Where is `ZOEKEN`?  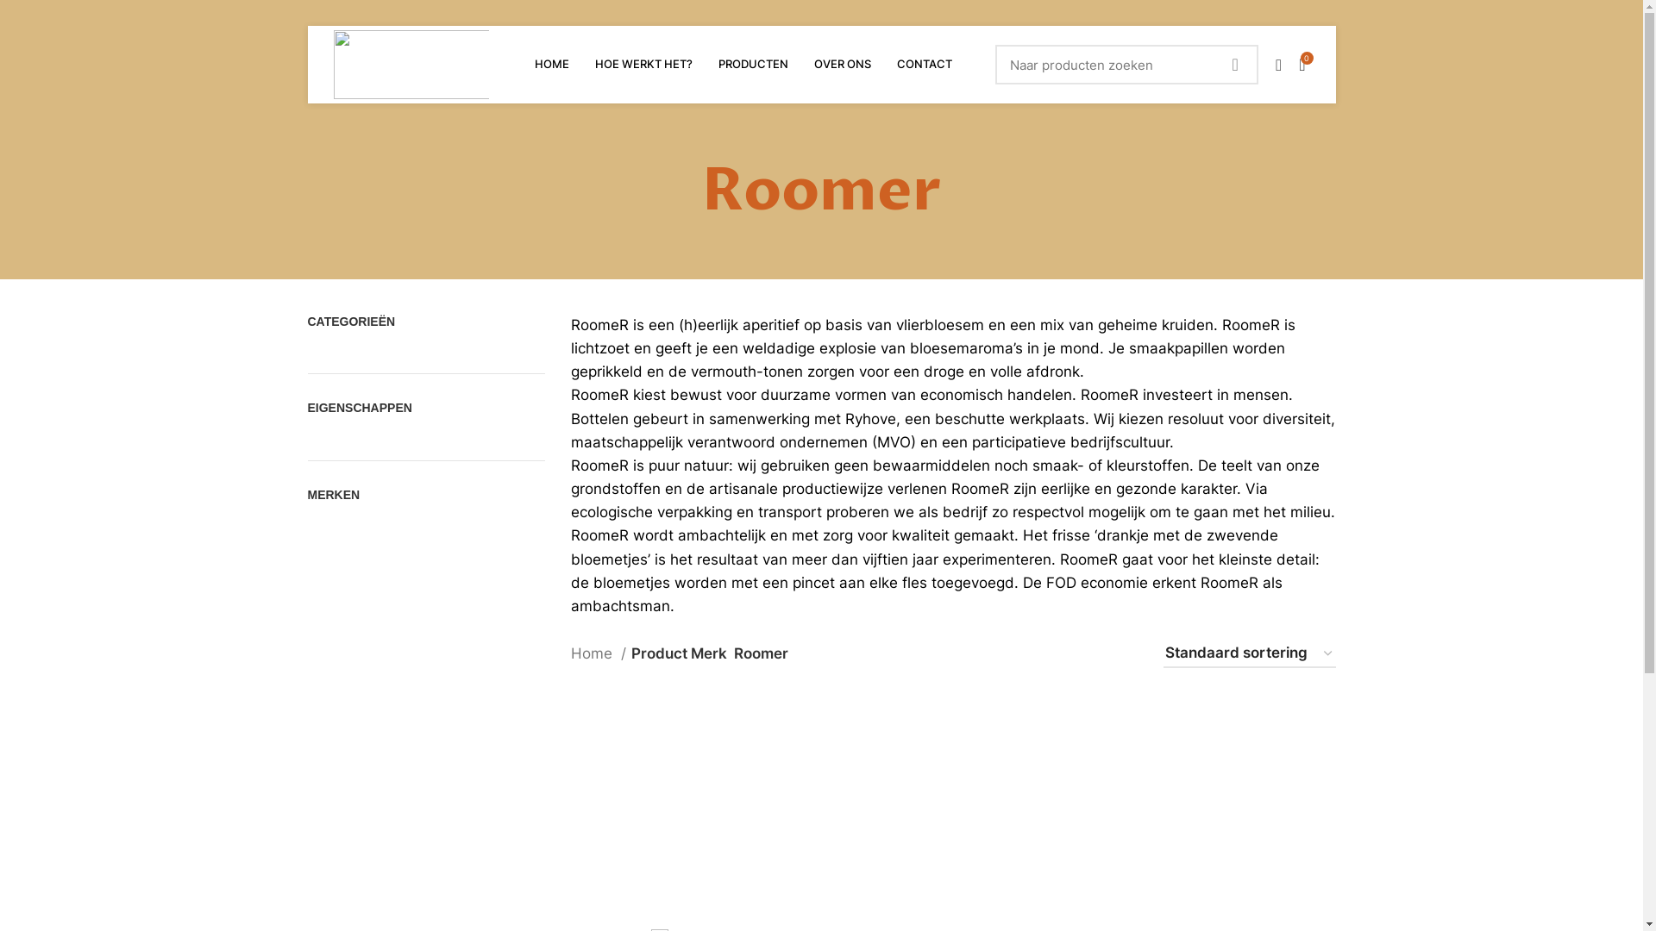
ZOEKEN is located at coordinates (1235, 65).